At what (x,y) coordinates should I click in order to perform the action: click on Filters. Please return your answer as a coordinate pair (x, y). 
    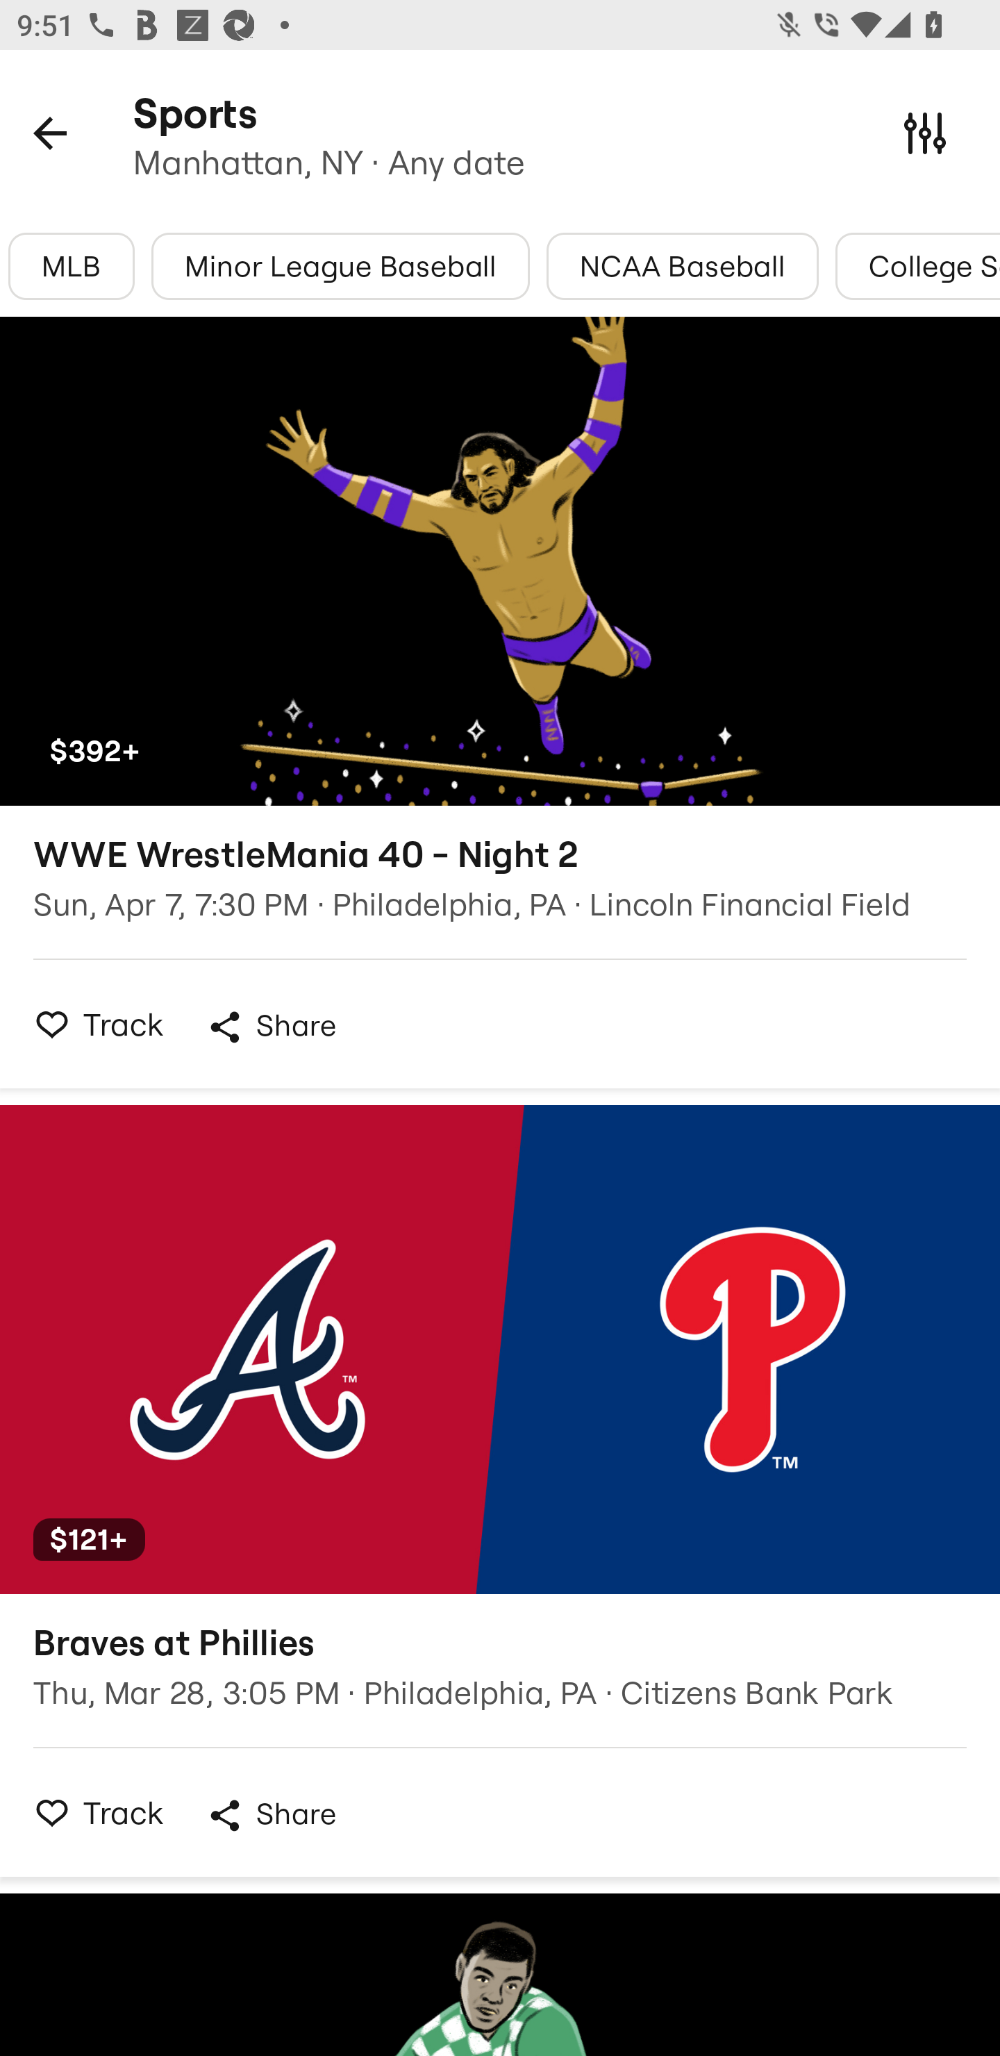
    Looking at the image, I should click on (925, 132).